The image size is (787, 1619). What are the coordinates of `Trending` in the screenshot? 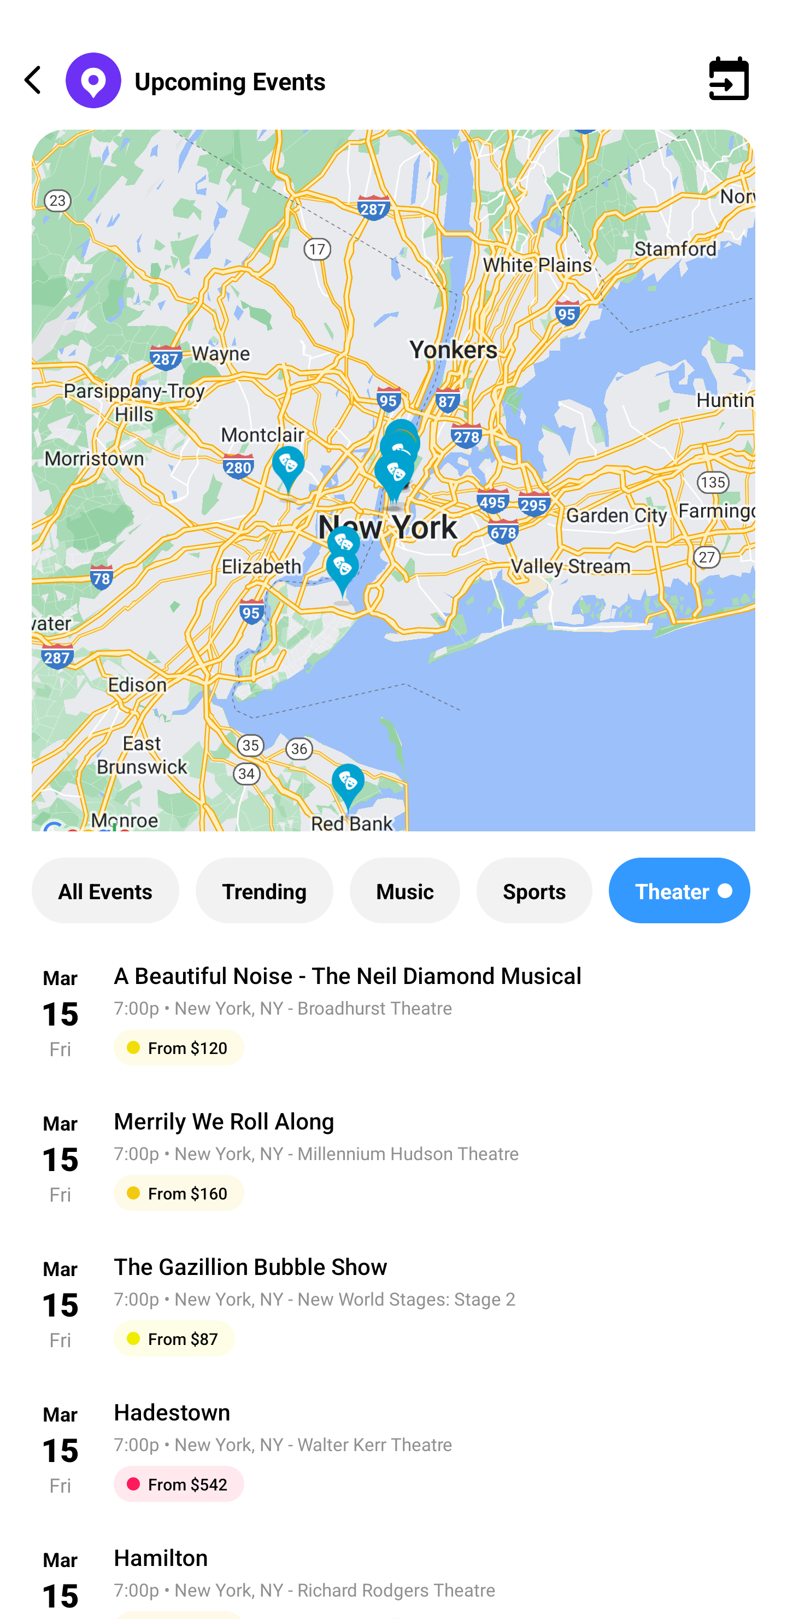 It's located at (265, 890).